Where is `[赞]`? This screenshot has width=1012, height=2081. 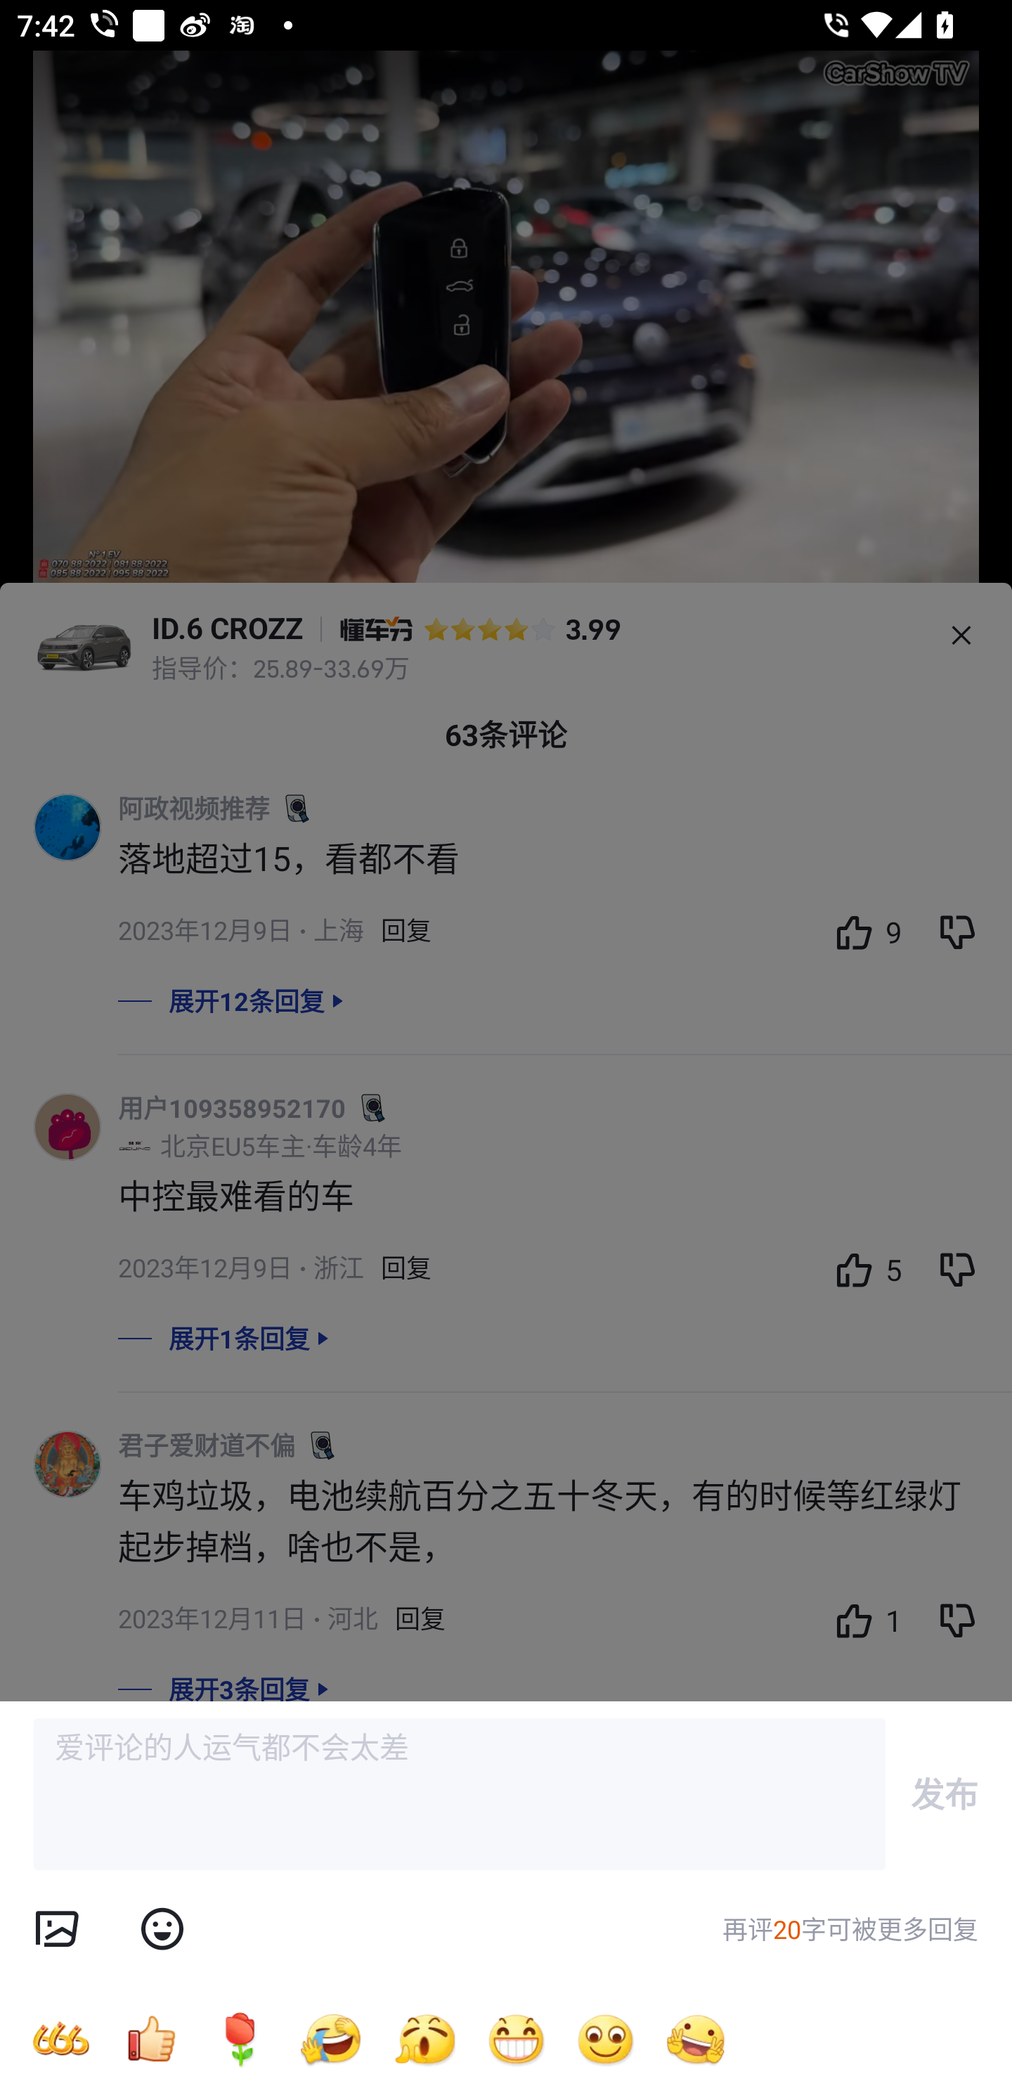 [赞] is located at coordinates (150, 2038).